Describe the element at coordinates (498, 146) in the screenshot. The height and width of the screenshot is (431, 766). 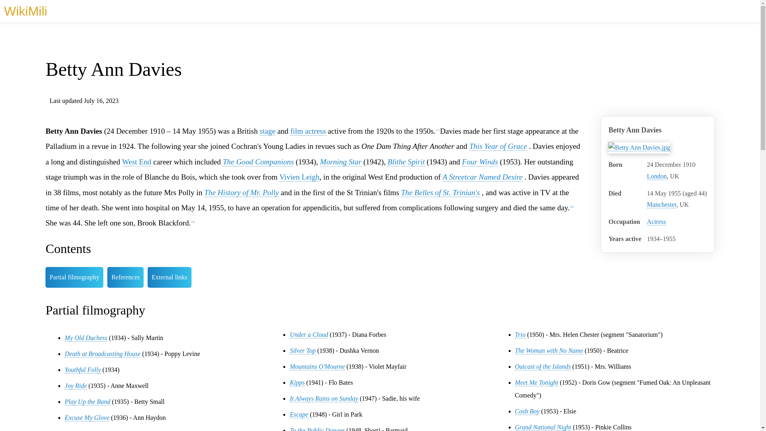
I see `This Year of Grace` at that location.